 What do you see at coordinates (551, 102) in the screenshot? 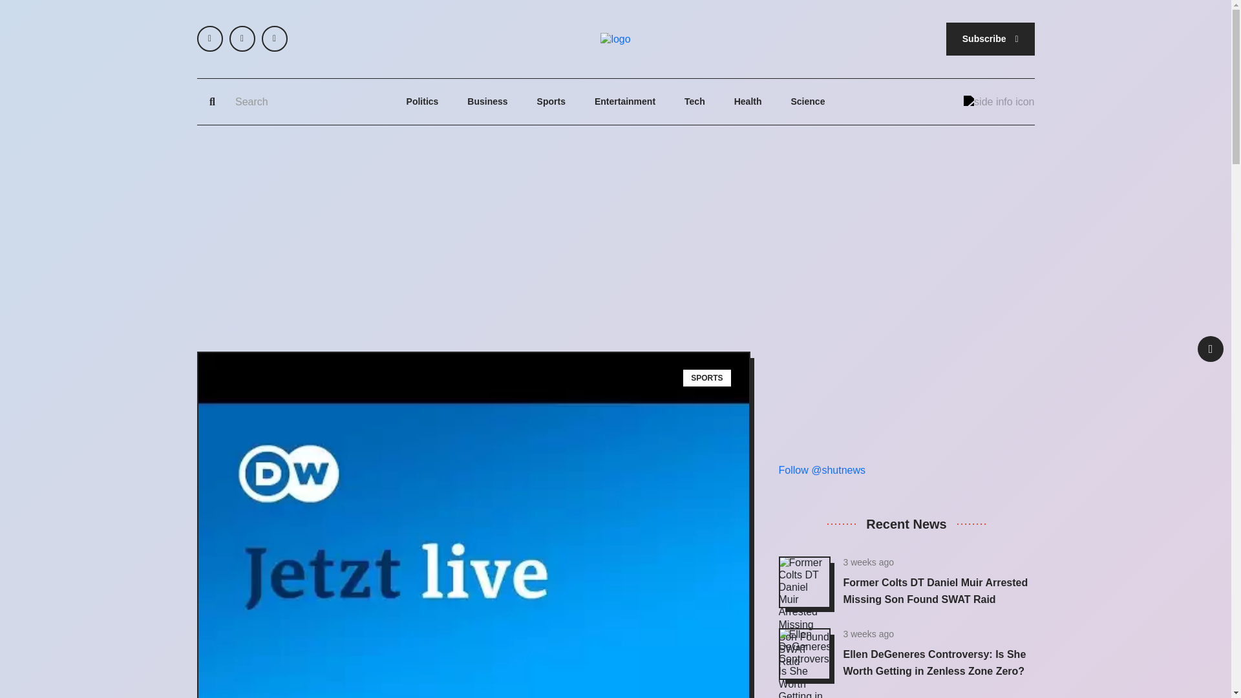
I see `Sports` at bounding box center [551, 102].